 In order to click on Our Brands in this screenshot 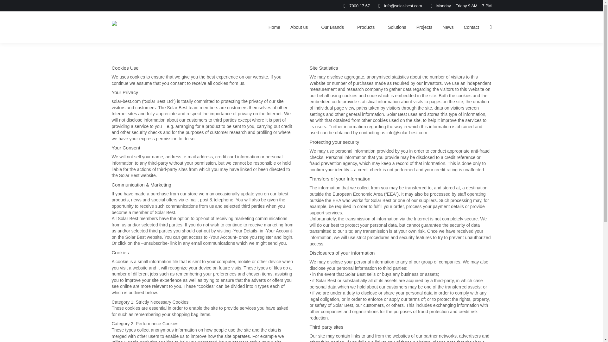, I will do `click(334, 27)`.